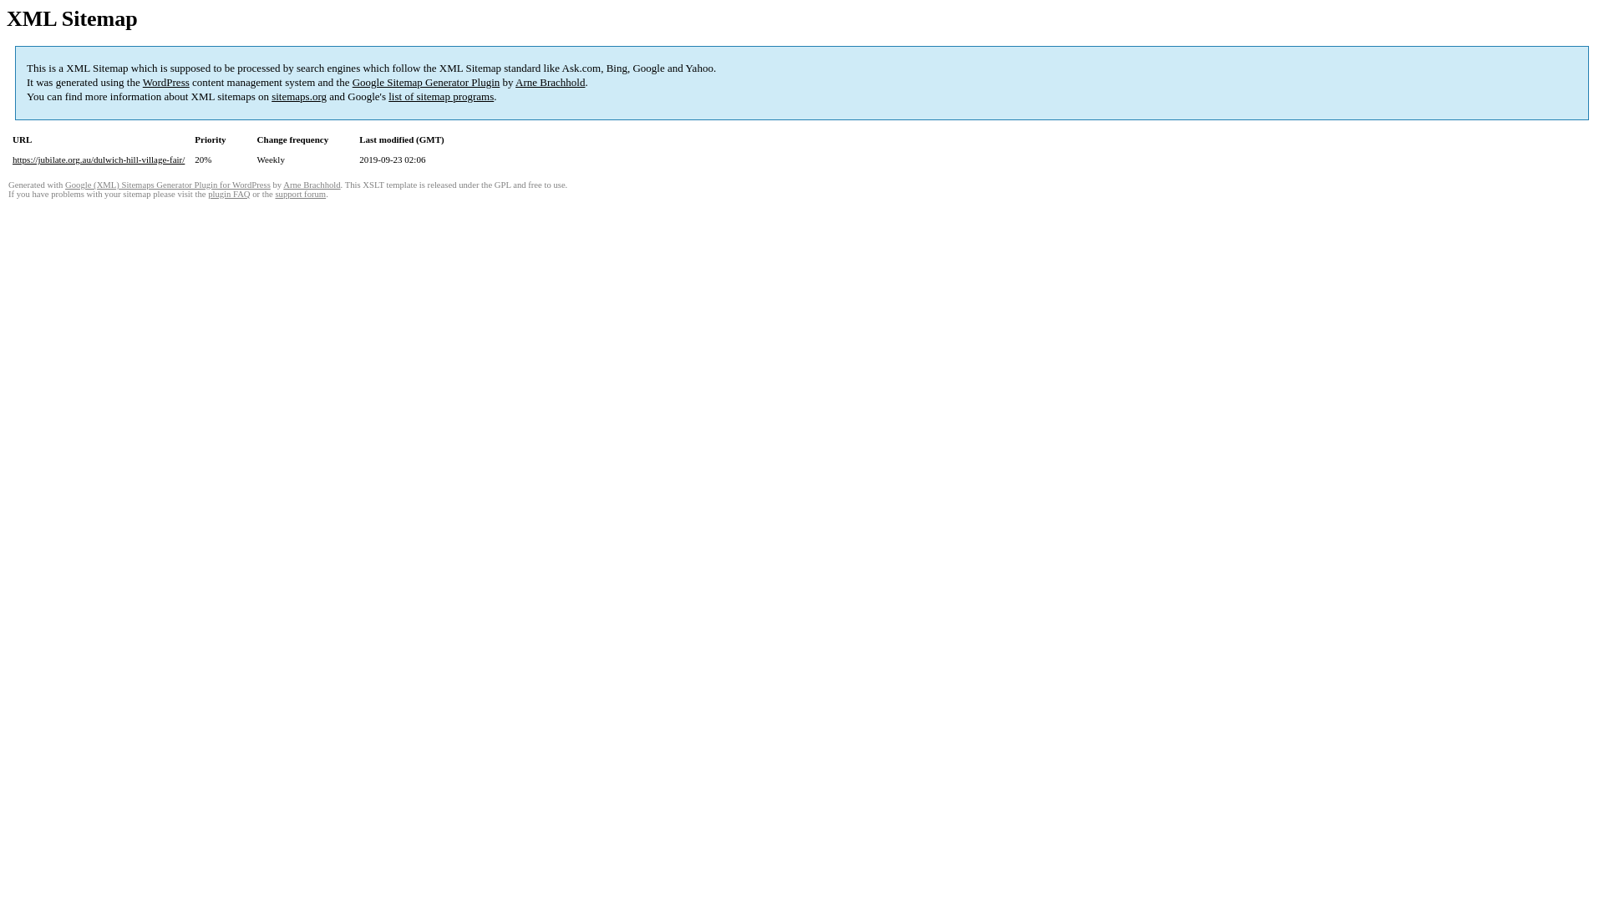  What do you see at coordinates (426, 82) in the screenshot?
I see `Google Sitemap Generator Plugin` at bounding box center [426, 82].